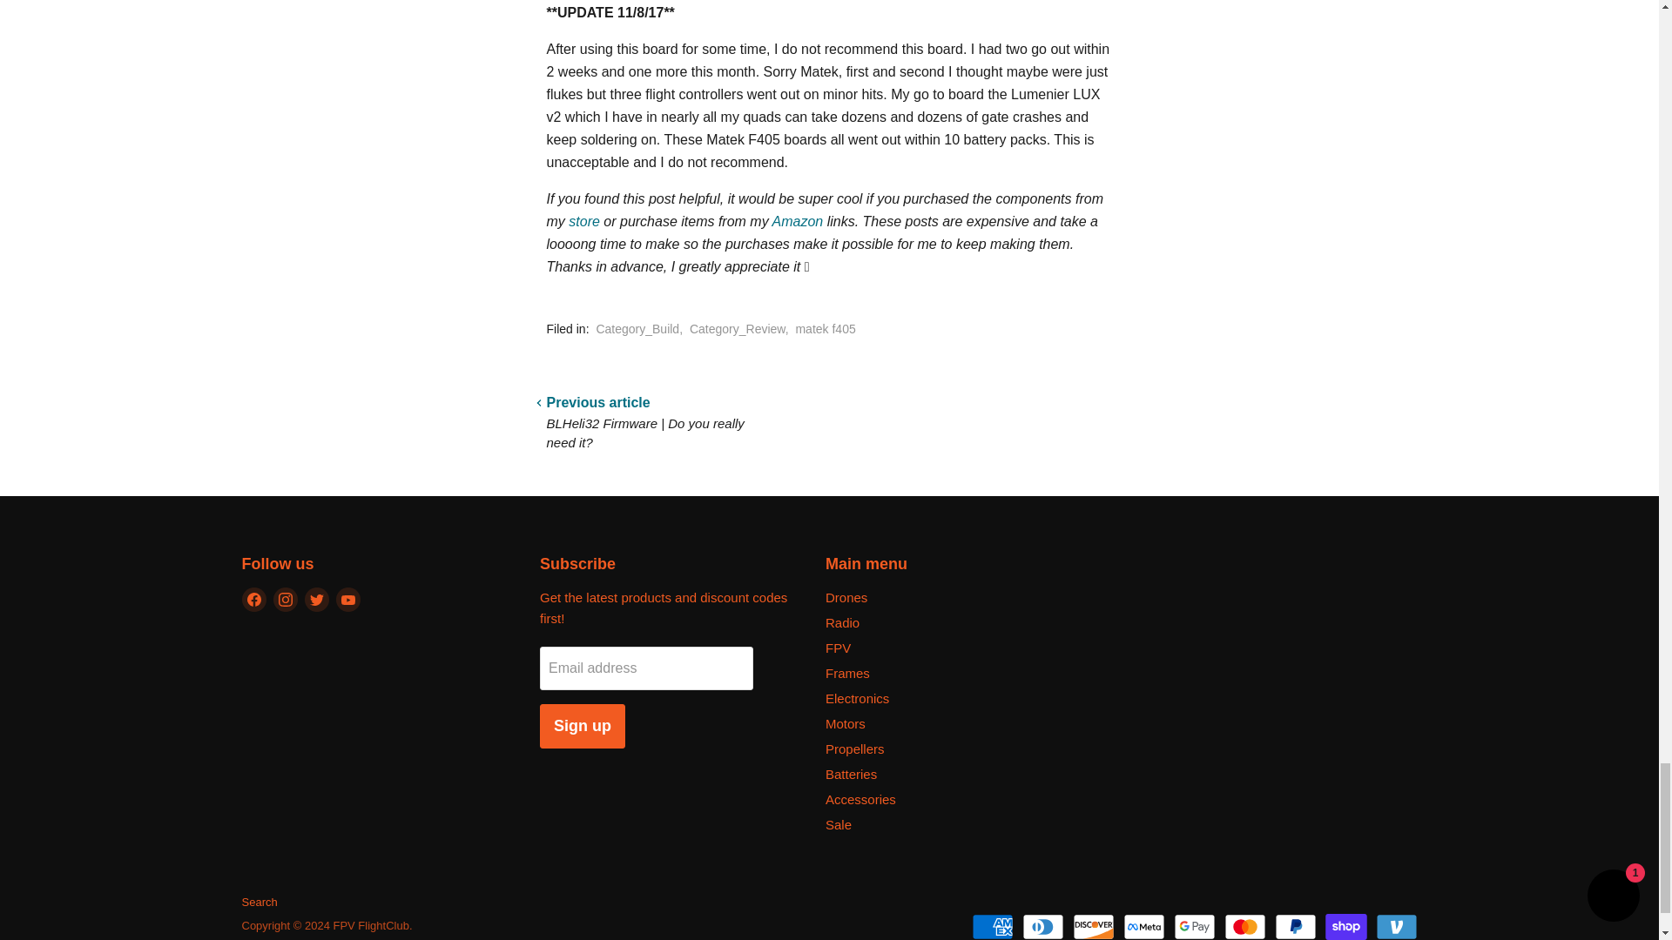 The width and height of the screenshot is (1672, 940). Describe the element at coordinates (1346, 926) in the screenshot. I see `Shop Pay` at that location.